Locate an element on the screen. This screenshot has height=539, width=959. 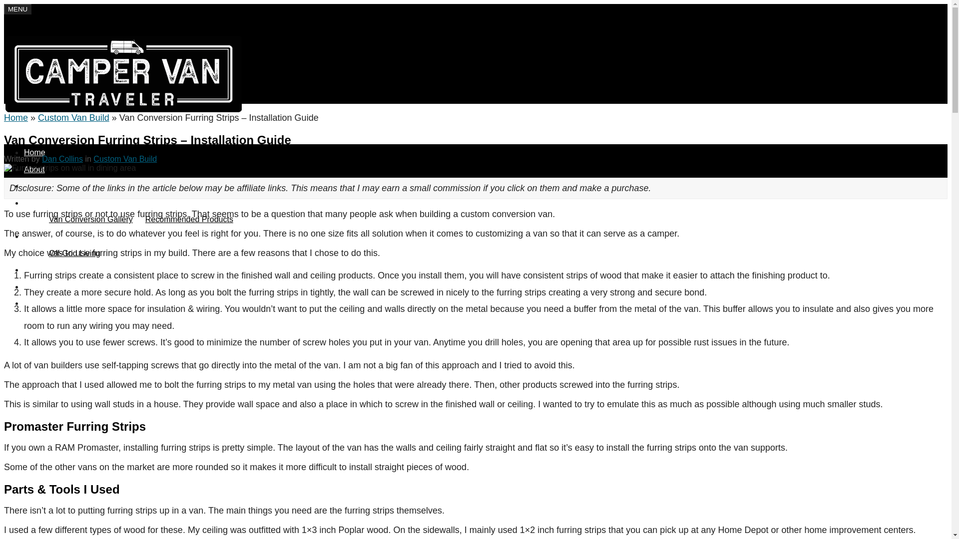
MENU is located at coordinates (17, 9).